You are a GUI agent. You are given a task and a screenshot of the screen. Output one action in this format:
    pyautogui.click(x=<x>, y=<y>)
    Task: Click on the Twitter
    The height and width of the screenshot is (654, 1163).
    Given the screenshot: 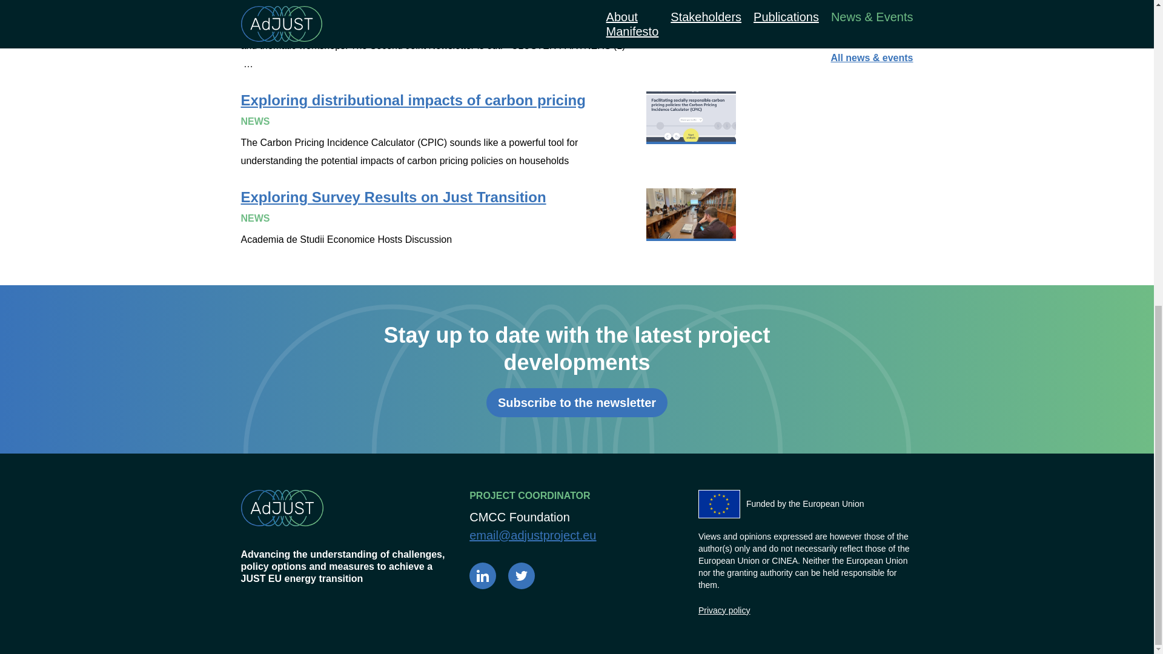 What is the action you would take?
    pyautogui.click(x=522, y=575)
    